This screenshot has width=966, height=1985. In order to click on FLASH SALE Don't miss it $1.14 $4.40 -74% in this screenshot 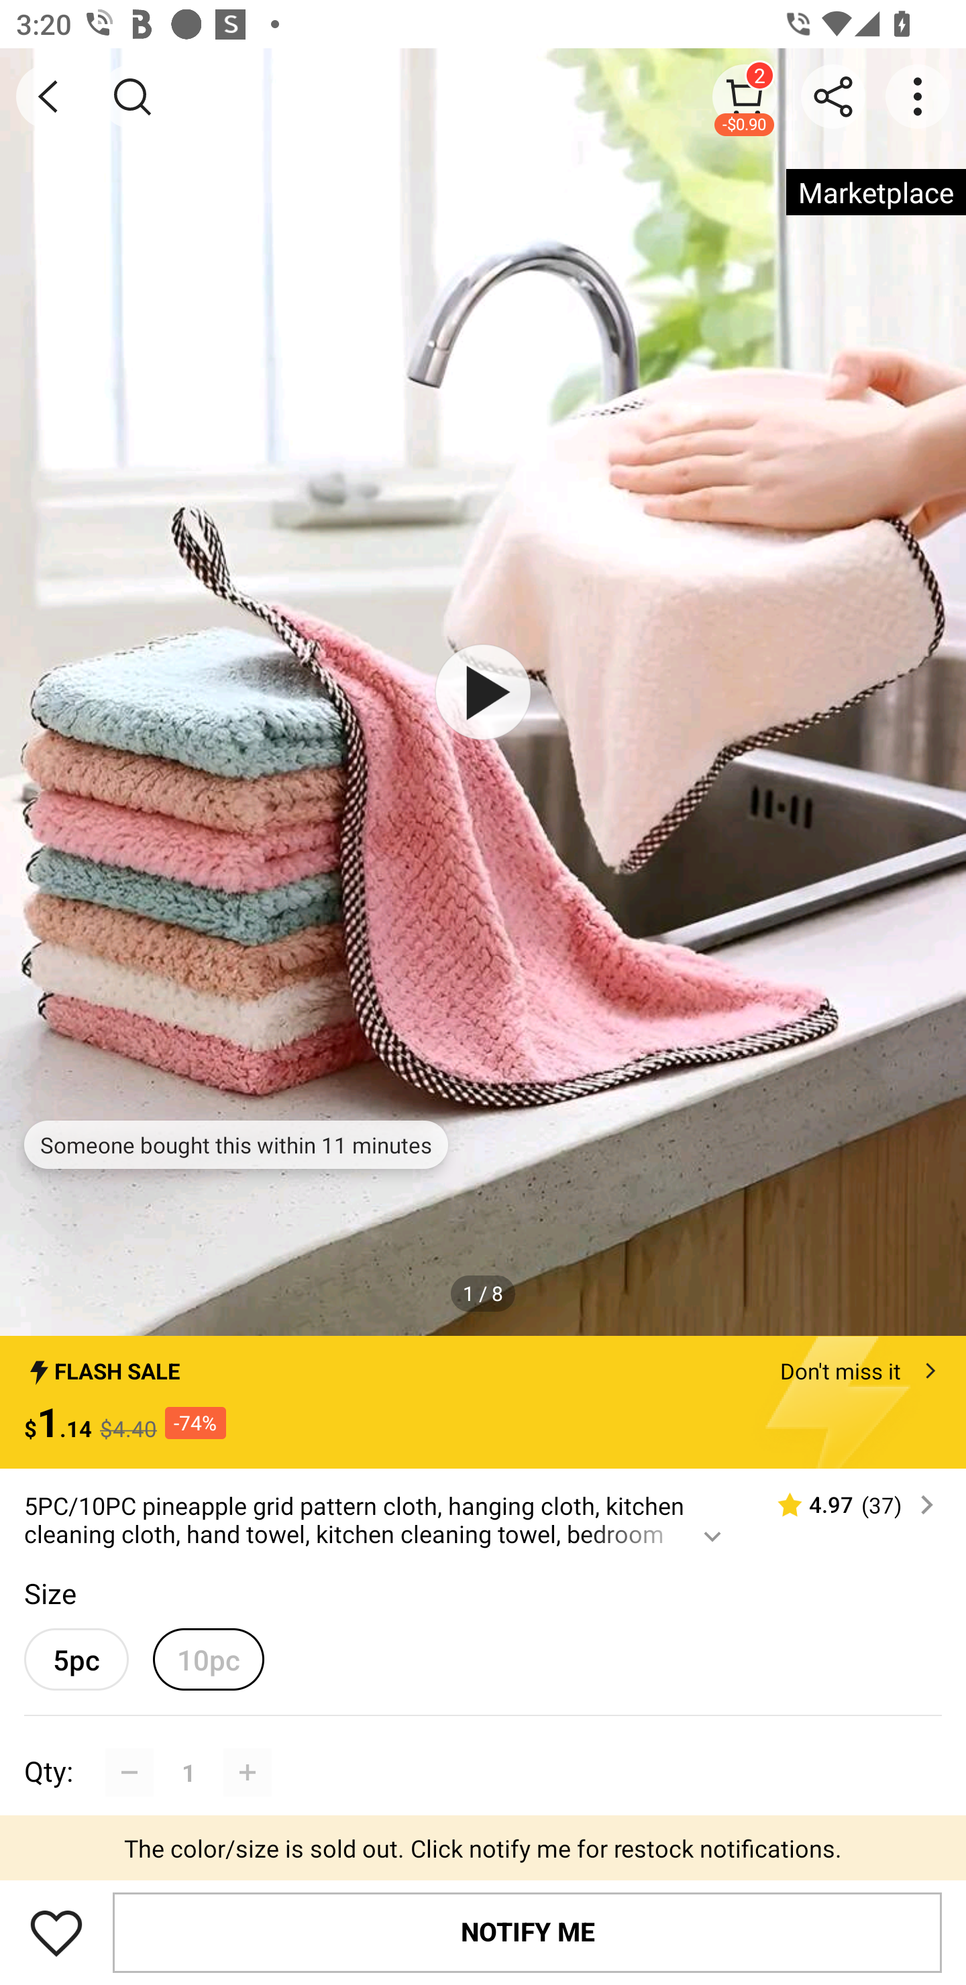, I will do `click(483, 1402)`.